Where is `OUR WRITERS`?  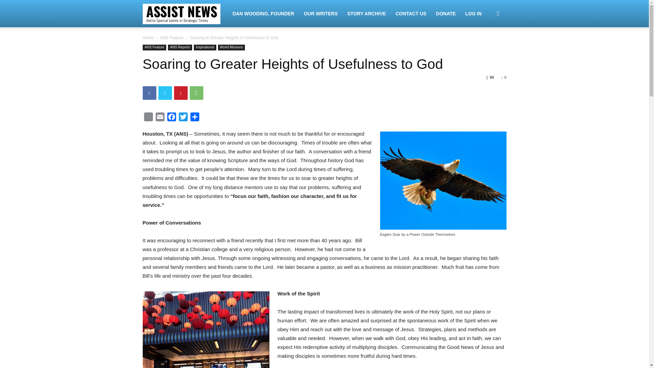
OUR WRITERS is located at coordinates (321, 14).